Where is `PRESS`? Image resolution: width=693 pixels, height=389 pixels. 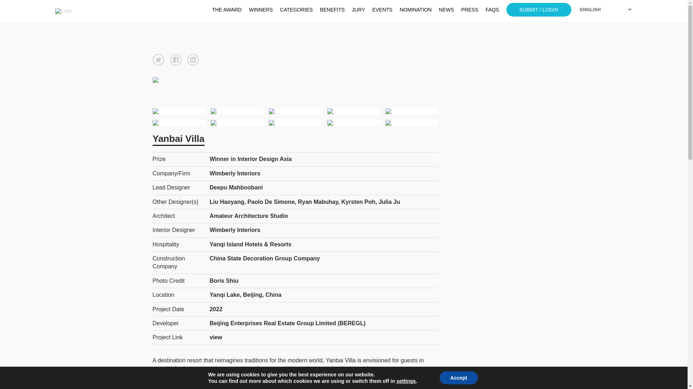
PRESS is located at coordinates (470, 9).